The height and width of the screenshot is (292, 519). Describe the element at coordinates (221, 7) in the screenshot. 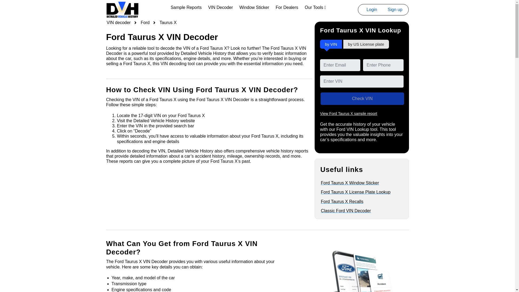

I see `VIN Decoder` at that location.